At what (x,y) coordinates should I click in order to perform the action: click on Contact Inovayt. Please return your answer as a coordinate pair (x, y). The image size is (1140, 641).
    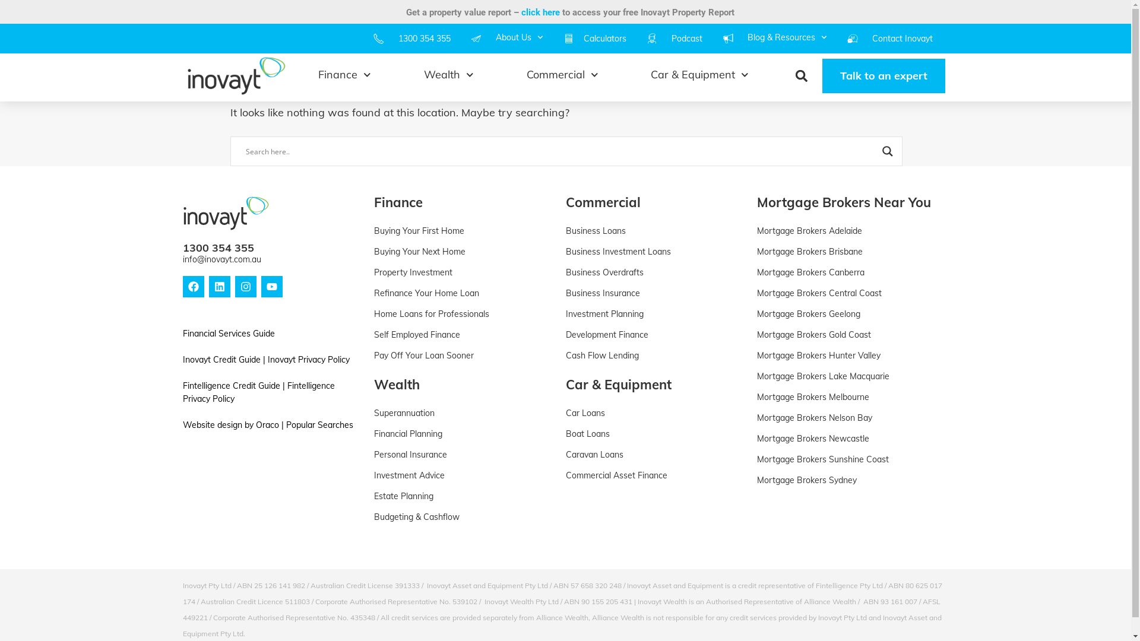
    Looking at the image, I should click on (902, 39).